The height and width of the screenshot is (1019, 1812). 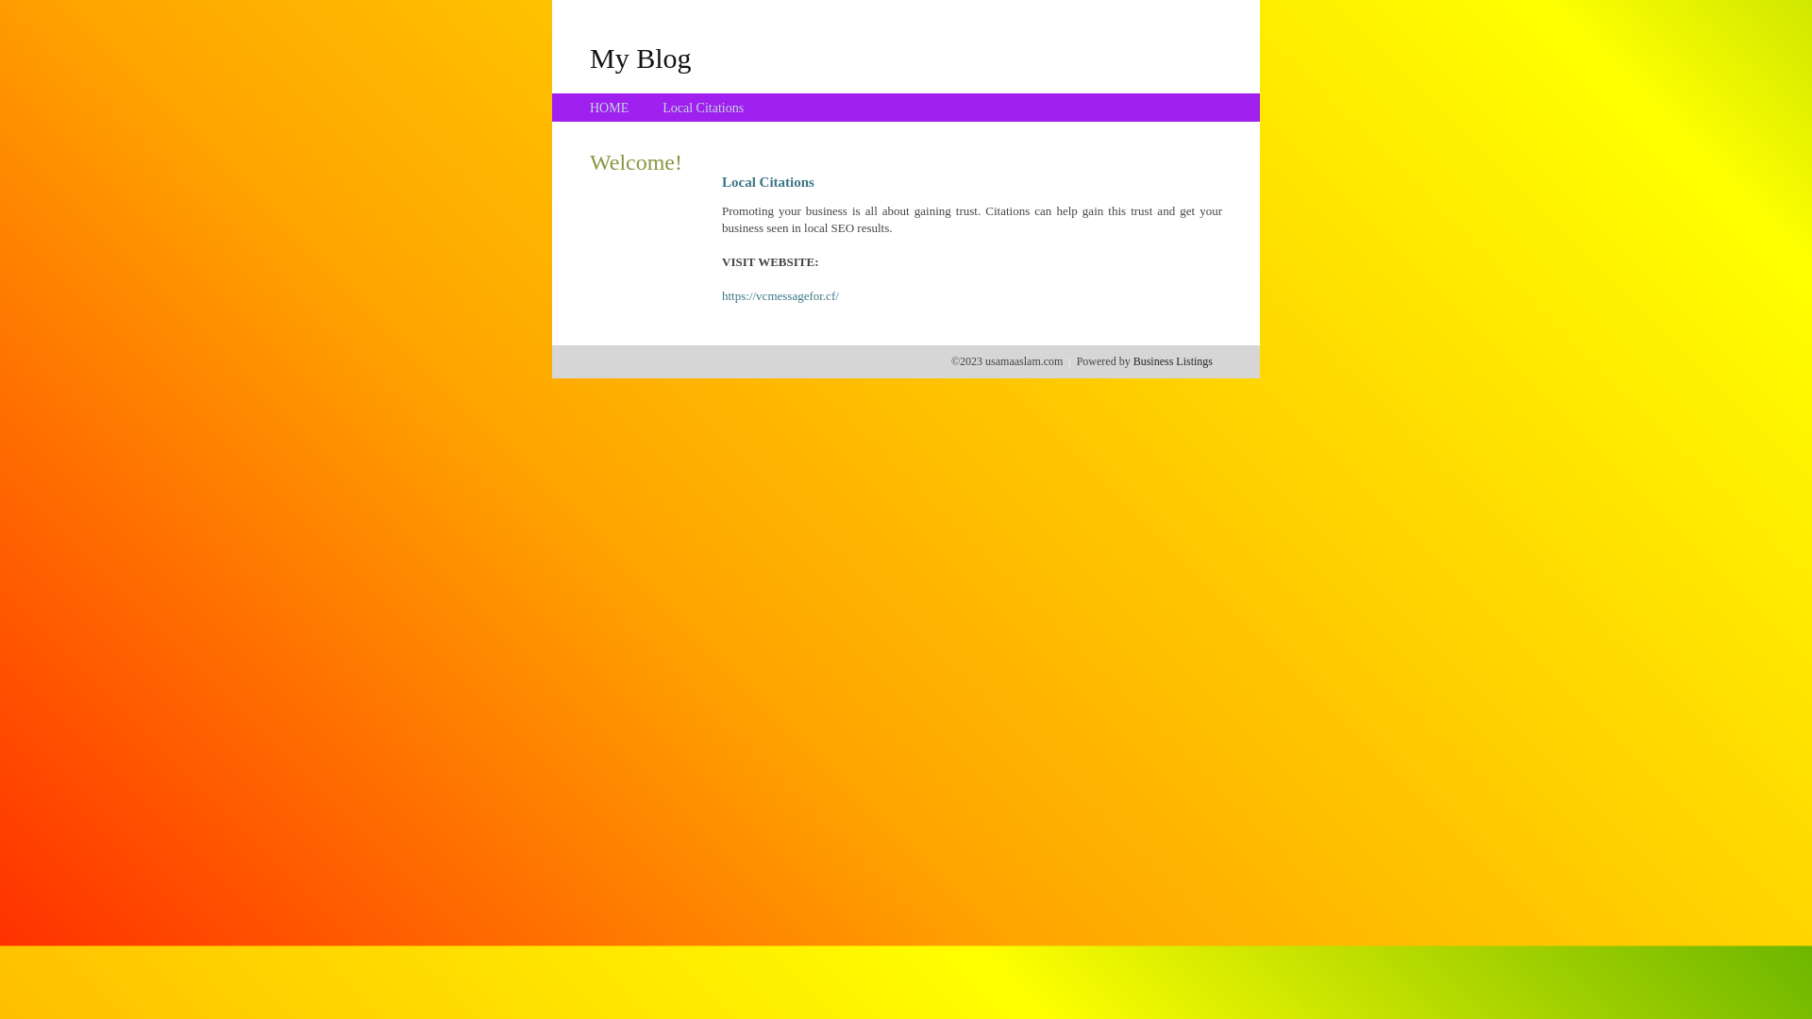 I want to click on https://vcmessagefor.cf/, so click(x=780, y=296).